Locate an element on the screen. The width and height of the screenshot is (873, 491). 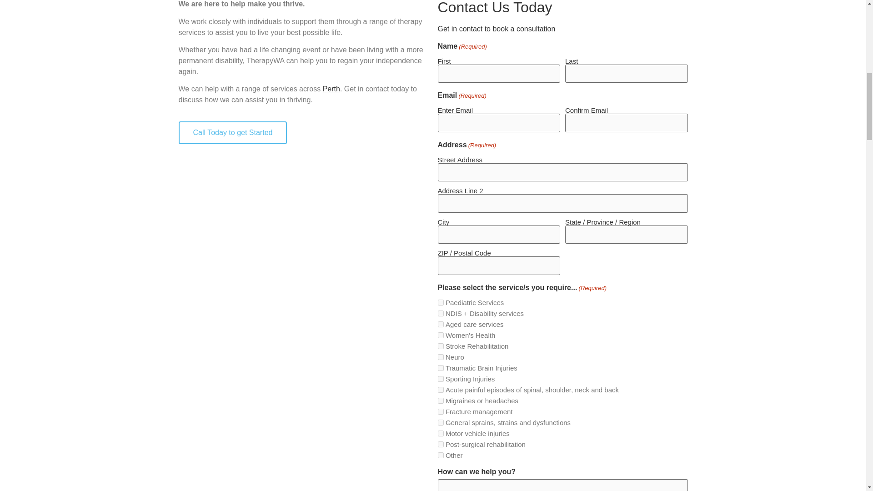
Acute painful episodes of spinal, shoulder, neck and back is located at coordinates (440, 390).